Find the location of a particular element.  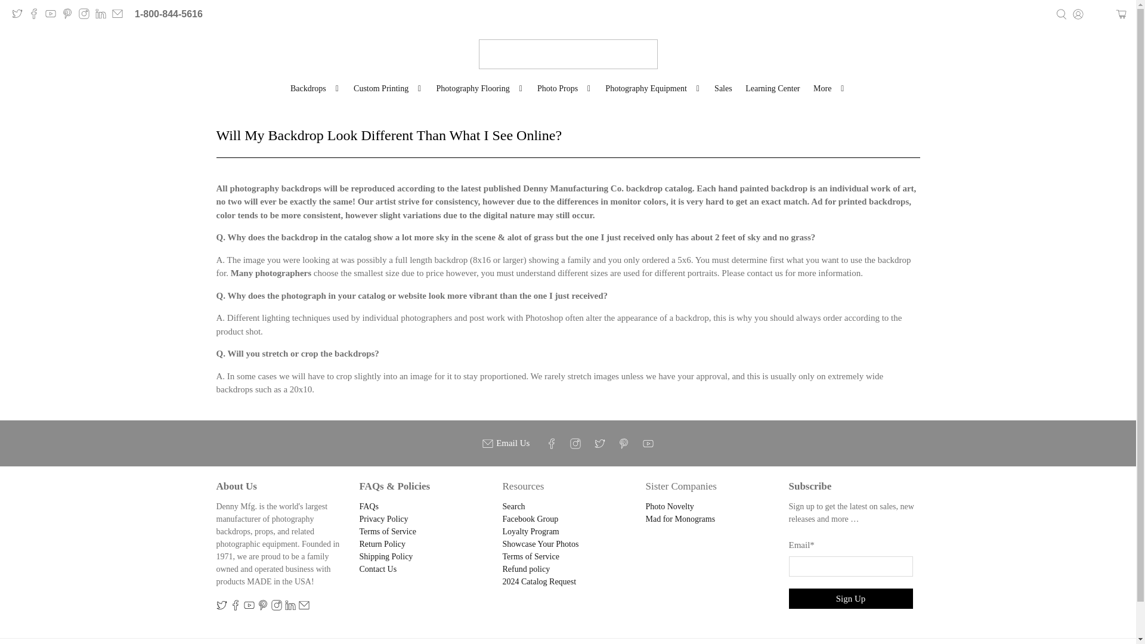

Denny Manufacturing on LinkedIn is located at coordinates (104, 16).